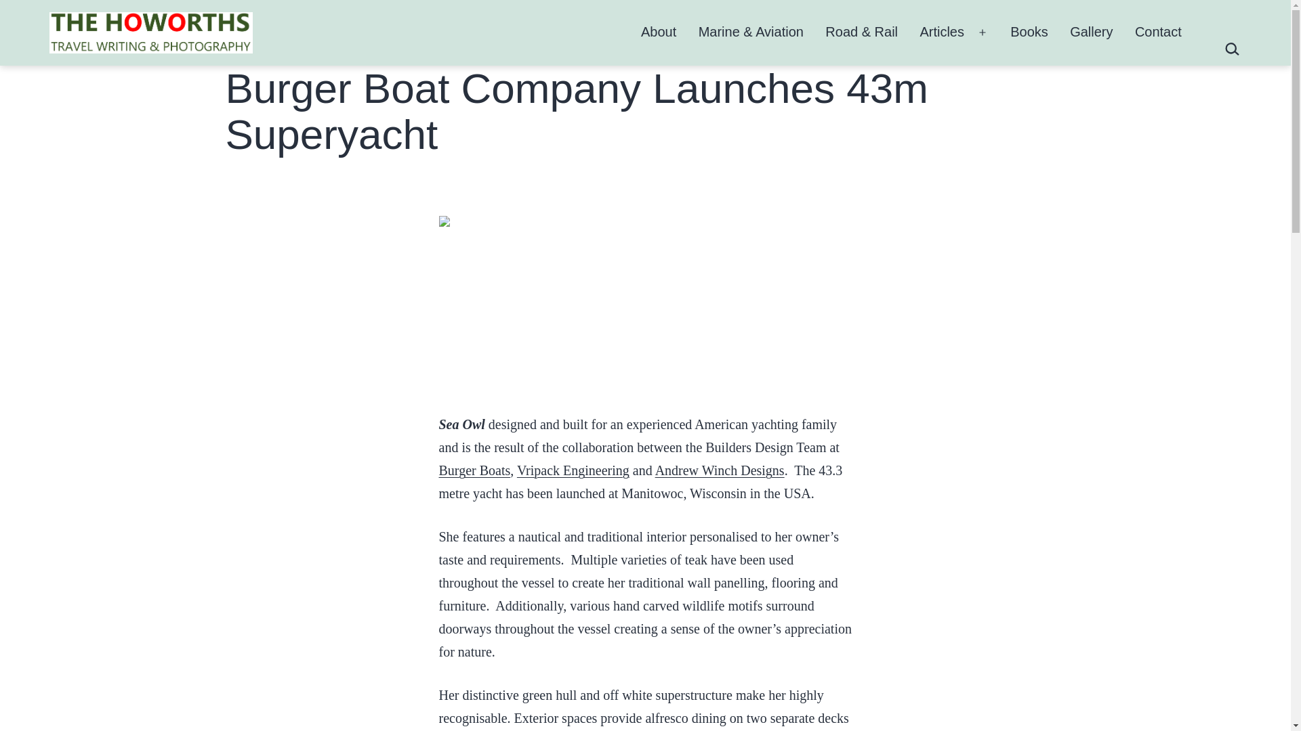 The height and width of the screenshot is (731, 1301). What do you see at coordinates (1158, 32) in the screenshot?
I see `Contact` at bounding box center [1158, 32].